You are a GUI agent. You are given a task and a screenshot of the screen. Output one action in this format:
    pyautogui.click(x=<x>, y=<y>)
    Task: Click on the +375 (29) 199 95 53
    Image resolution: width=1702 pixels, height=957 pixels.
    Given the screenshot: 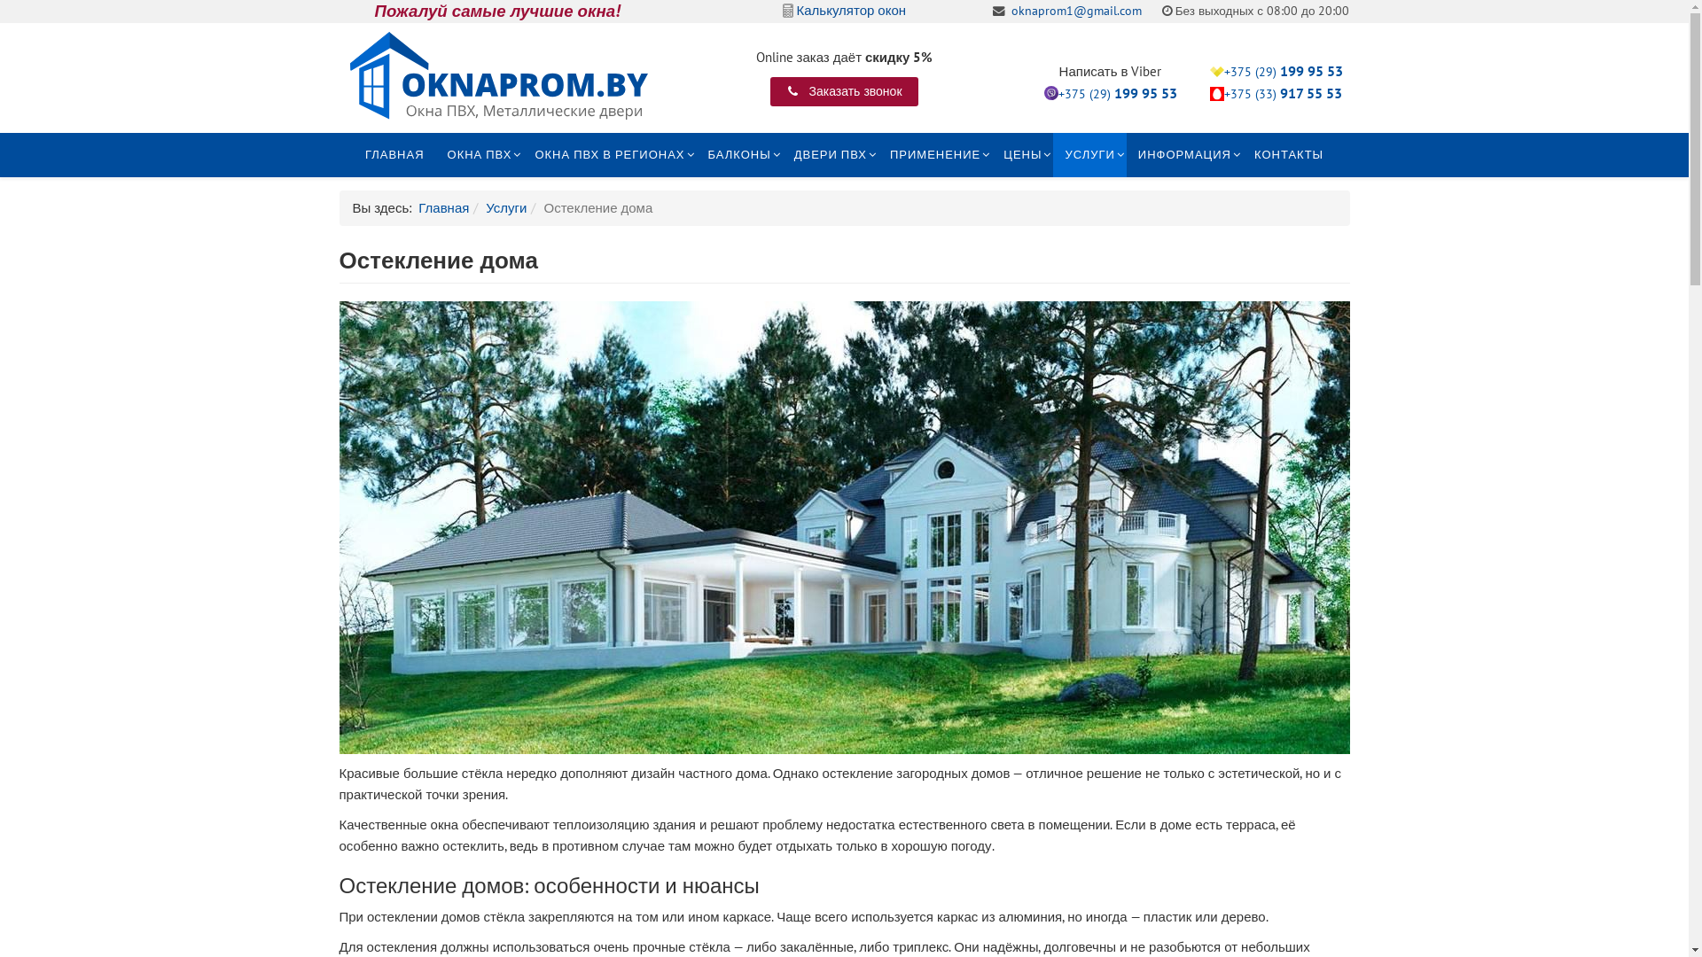 What is the action you would take?
    pyautogui.click(x=1284, y=71)
    